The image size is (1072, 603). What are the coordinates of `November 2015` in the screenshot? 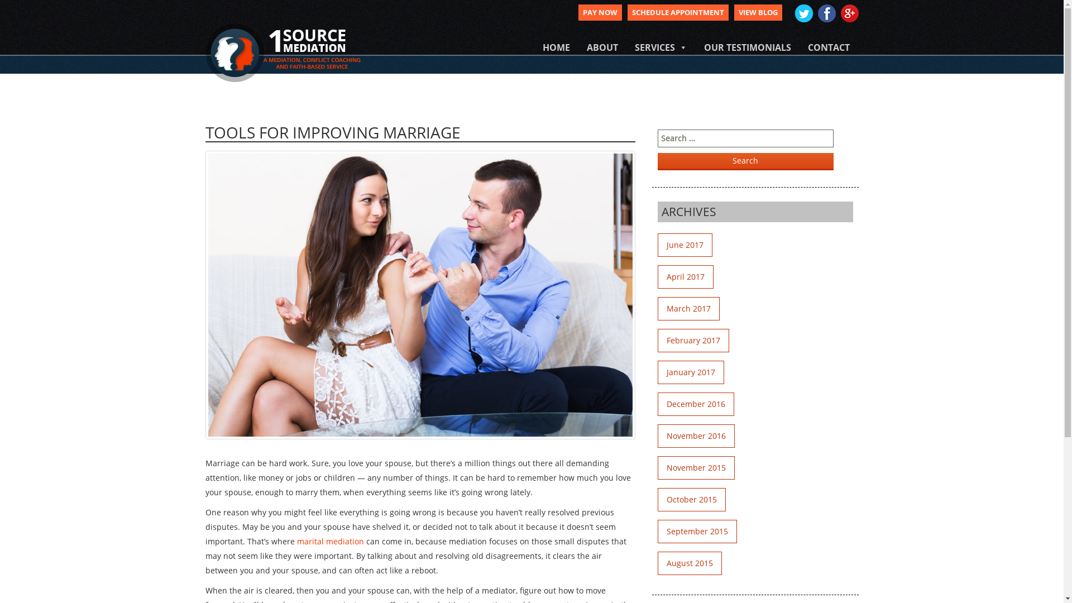 It's located at (696, 468).